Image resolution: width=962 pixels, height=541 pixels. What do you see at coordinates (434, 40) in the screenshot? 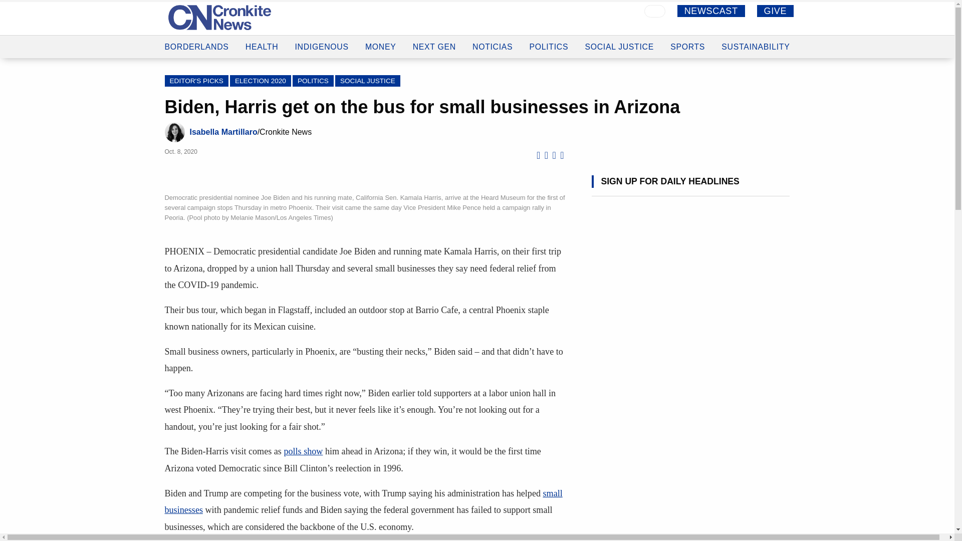
I see `NEXT GEN` at bounding box center [434, 40].